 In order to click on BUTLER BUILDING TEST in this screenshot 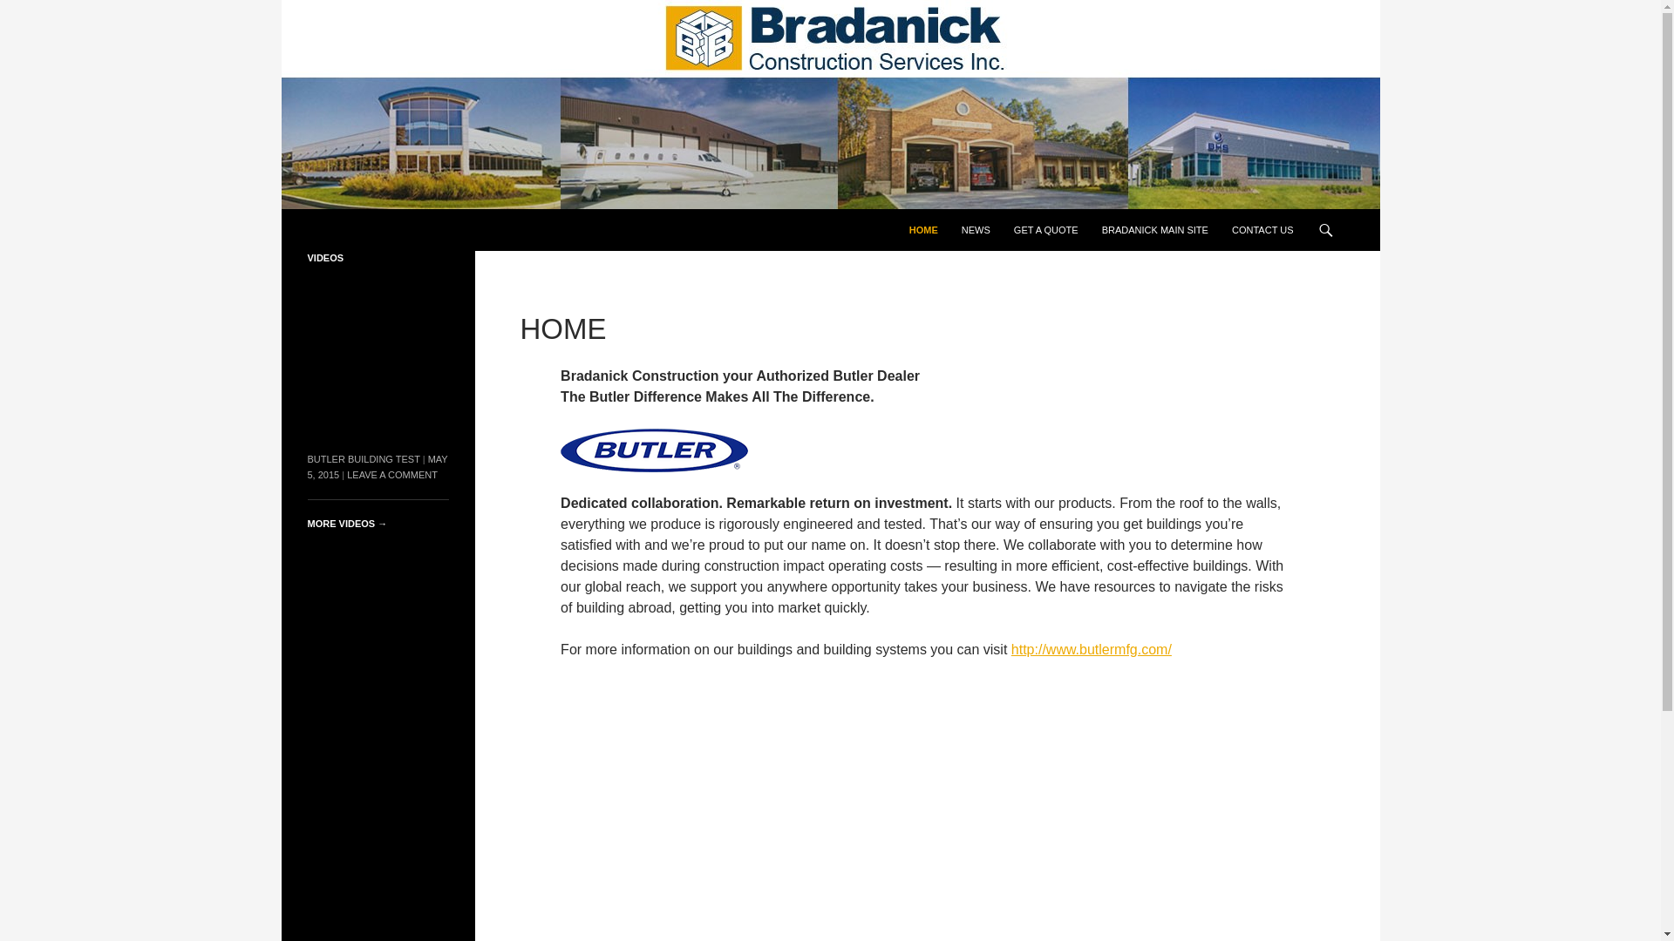, I will do `click(363, 458)`.